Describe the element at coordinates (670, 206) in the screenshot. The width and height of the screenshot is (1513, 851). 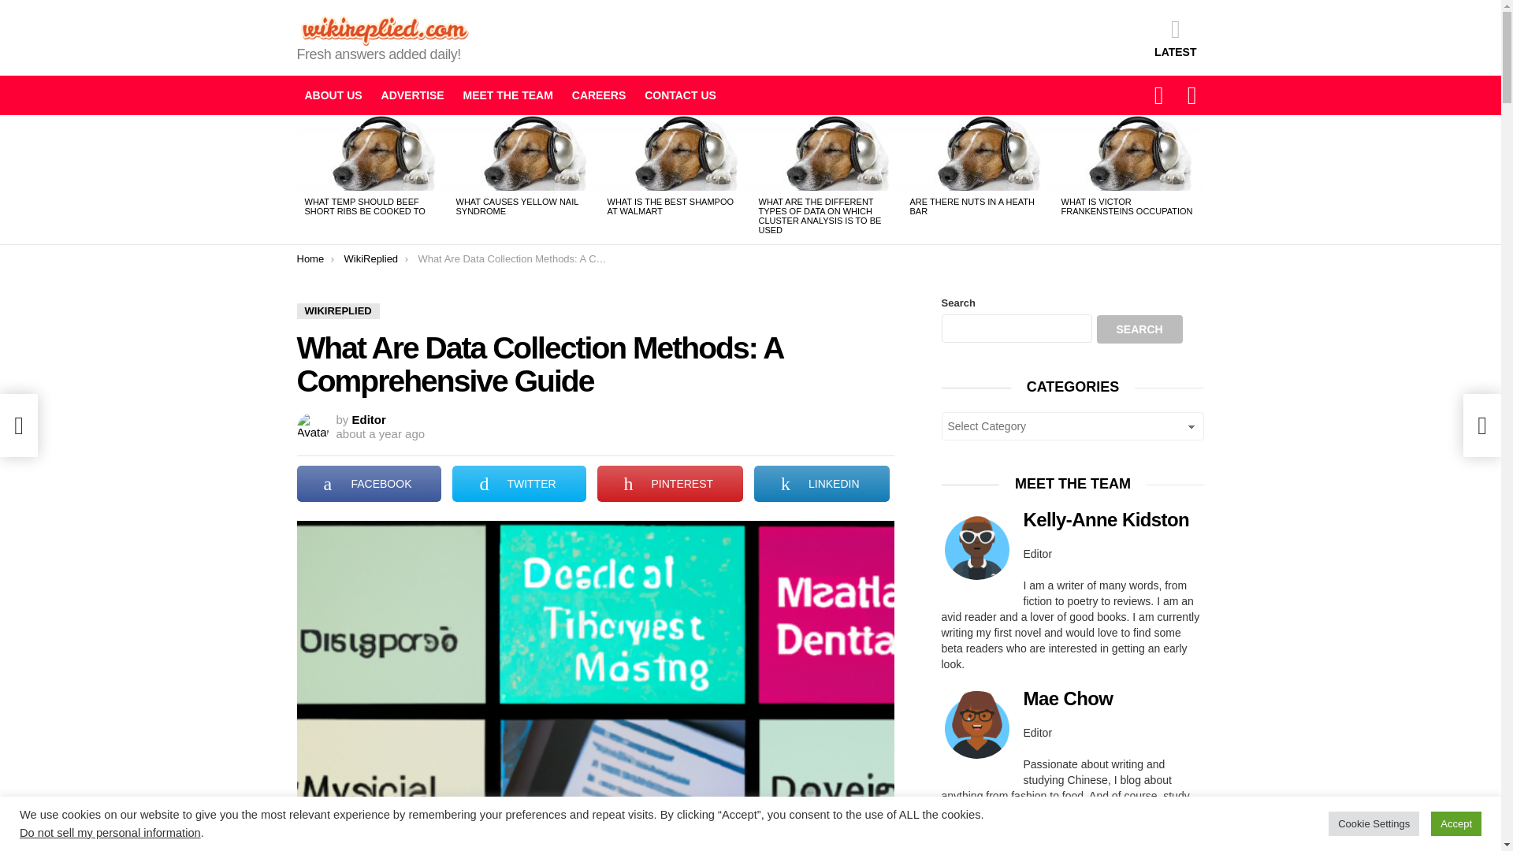
I see `WHAT IS THE BEST SHAMPOO AT WALMART` at that location.